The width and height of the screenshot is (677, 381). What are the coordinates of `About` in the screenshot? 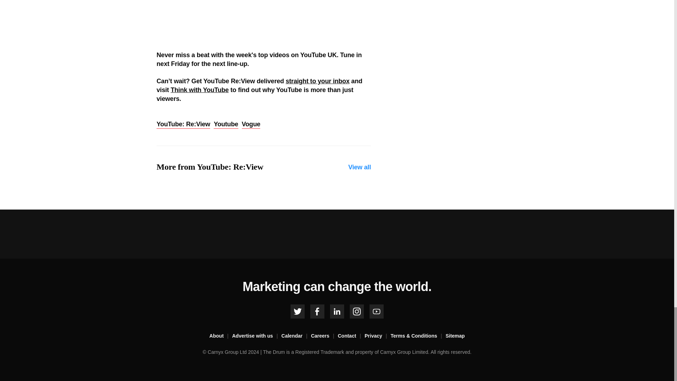 It's located at (221, 336).